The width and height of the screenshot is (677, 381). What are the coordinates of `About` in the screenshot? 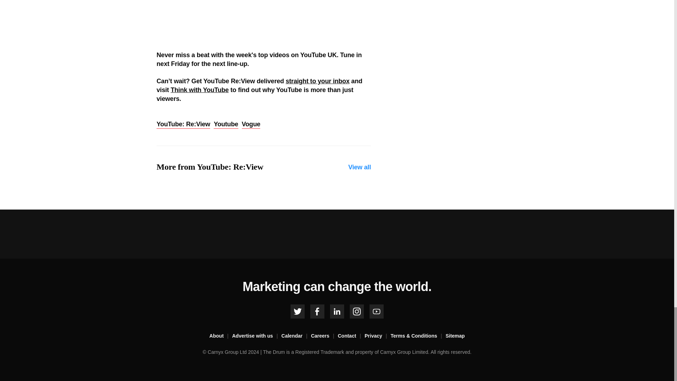 It's located at (221, 336).